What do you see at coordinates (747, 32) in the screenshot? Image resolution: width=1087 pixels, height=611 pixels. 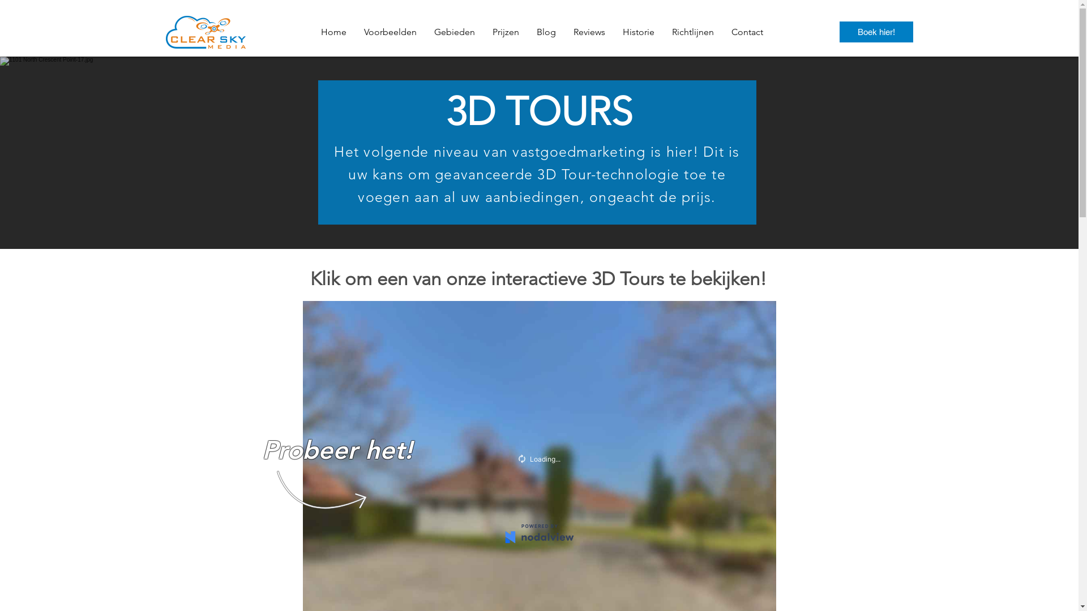 I see `Contact` at bounding box center [747, 32].